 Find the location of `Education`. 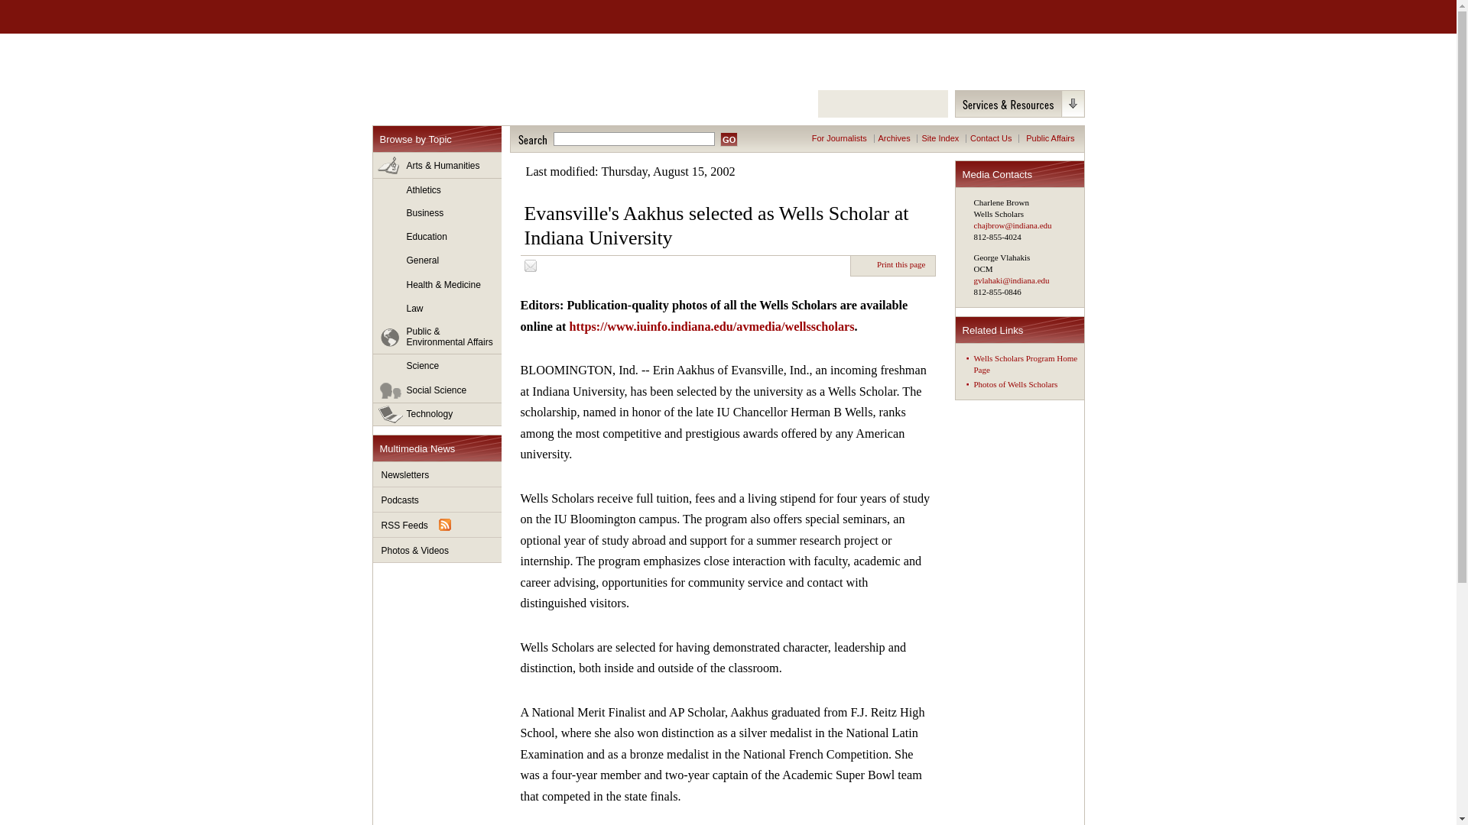

Education is located at coordinates (437, 237).